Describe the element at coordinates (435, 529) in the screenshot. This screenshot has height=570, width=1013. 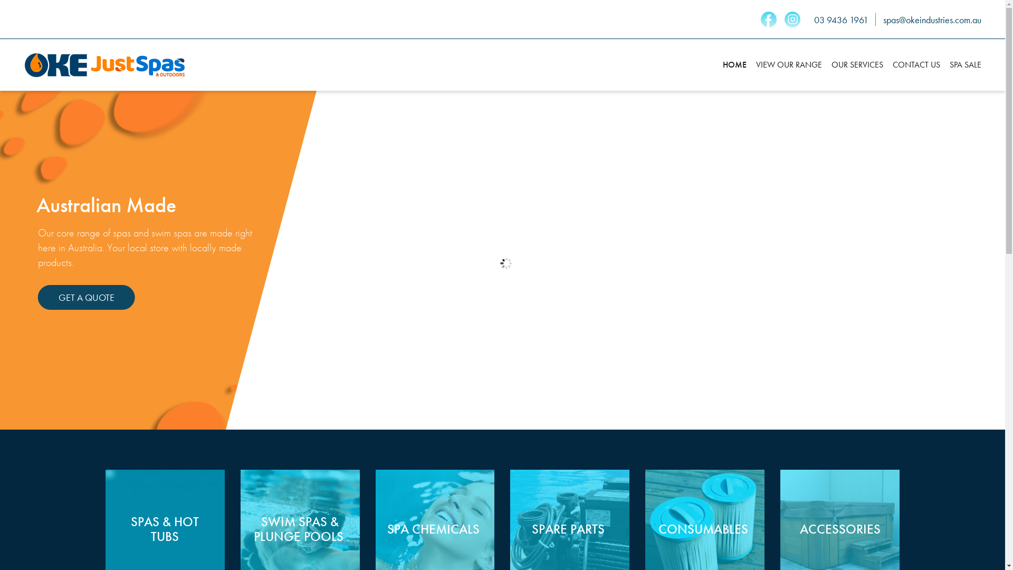
I see `SPA CHEMICALS ` at that location.